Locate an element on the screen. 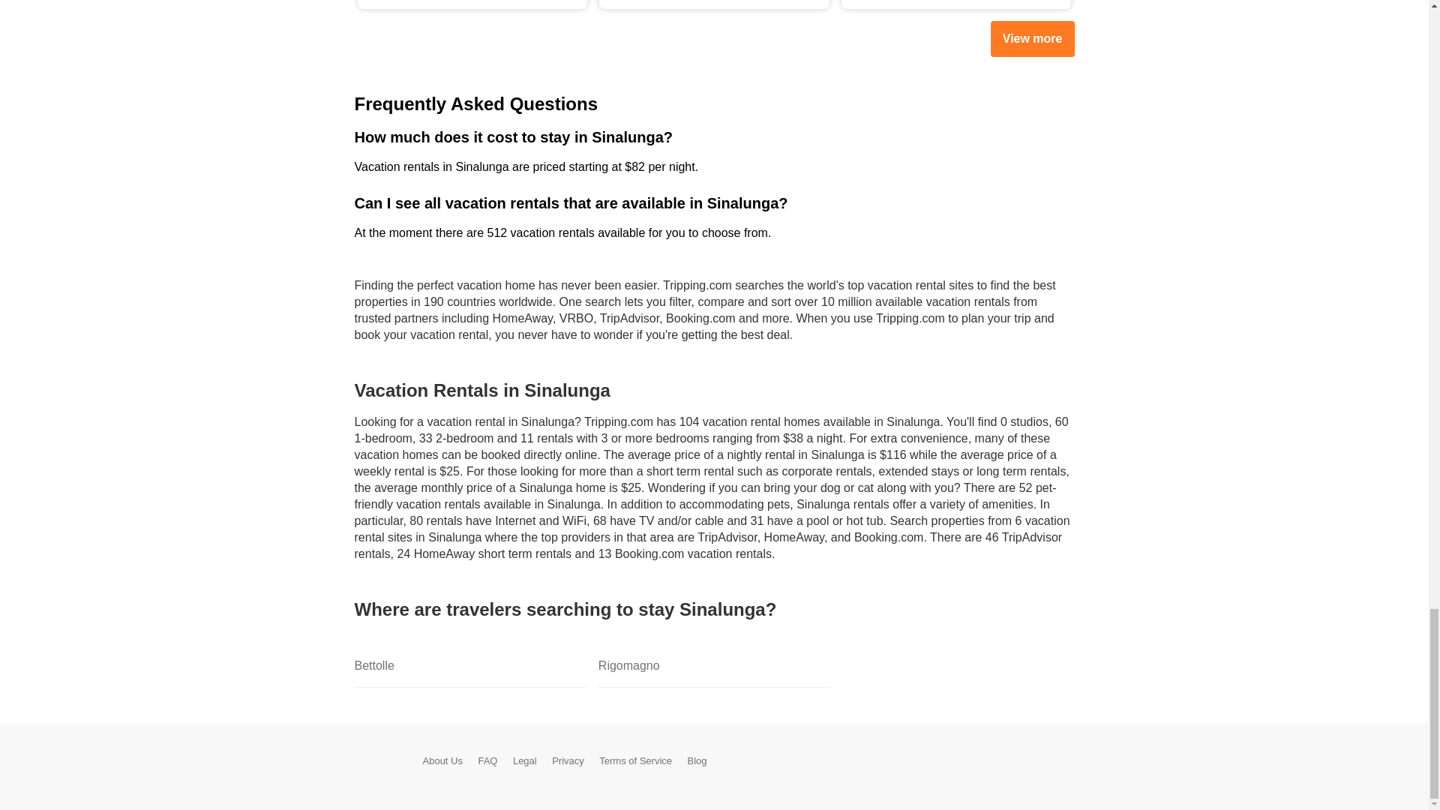 This screenshot has height=810, width=1440. Legal is located at coordinates (525, 760).